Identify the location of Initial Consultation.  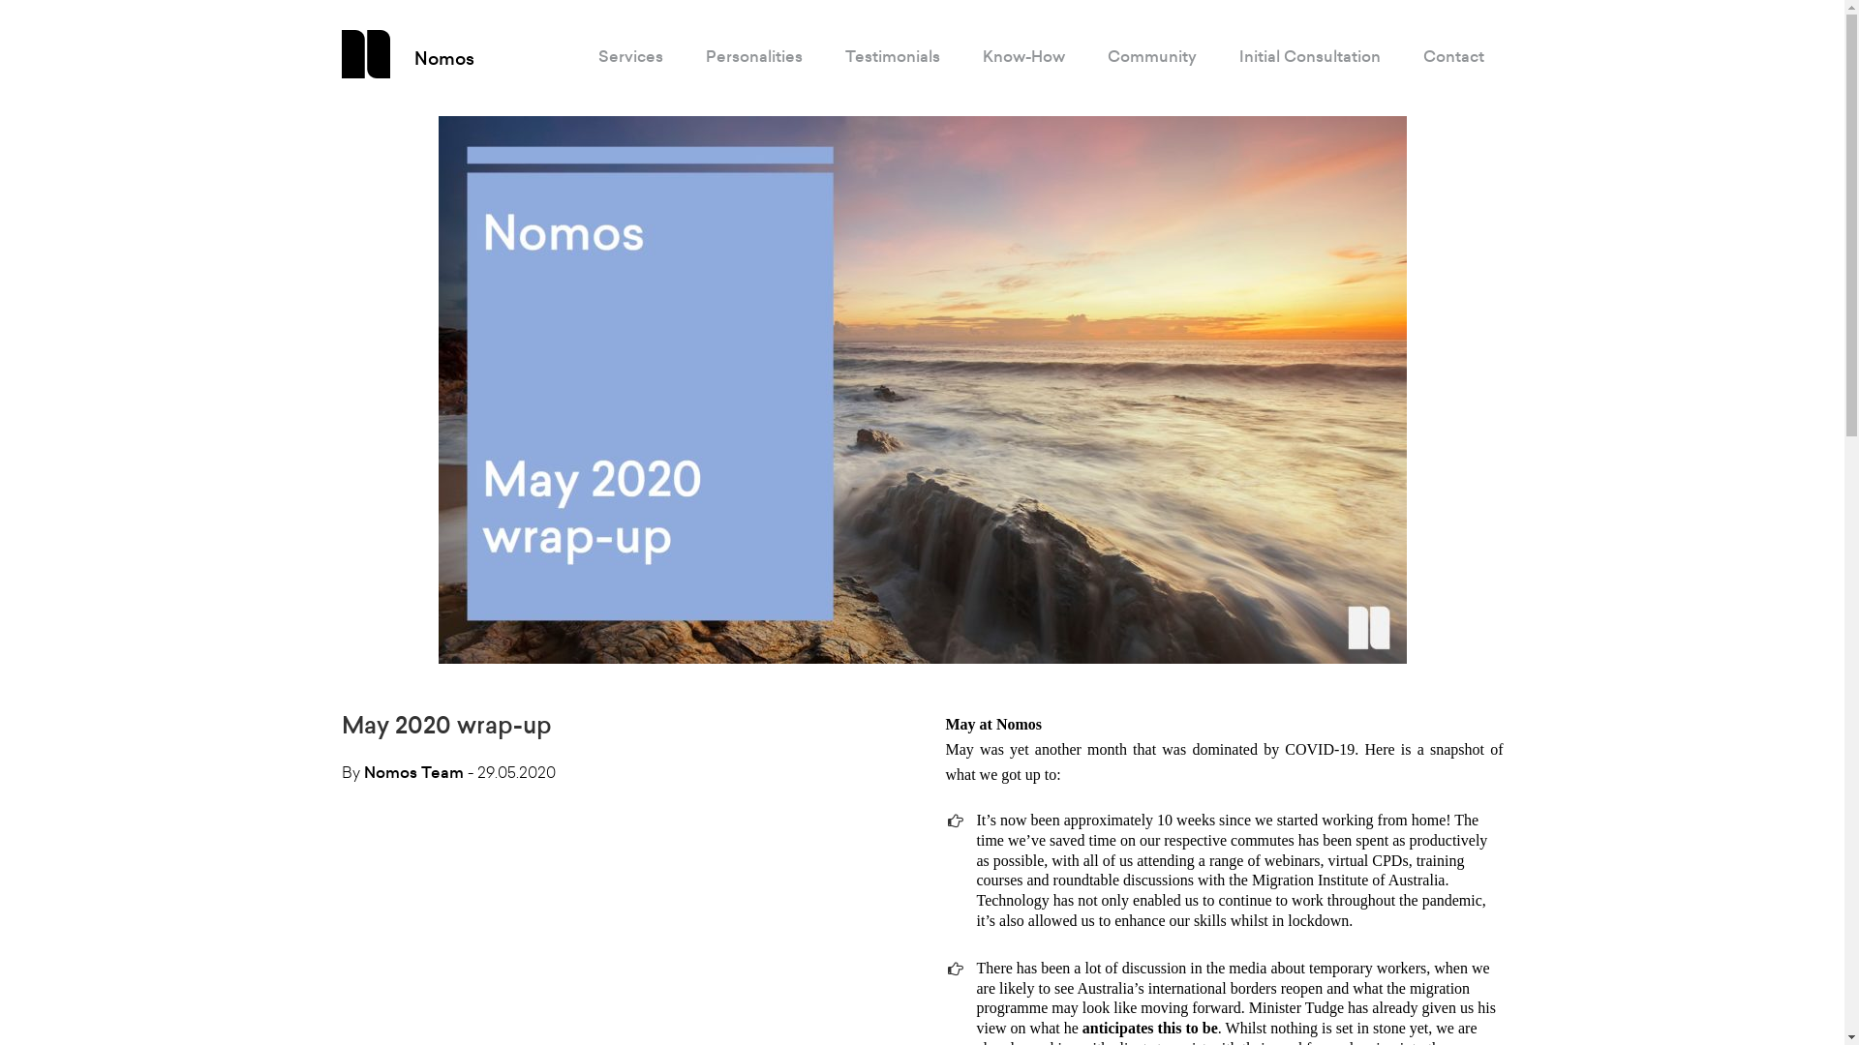
(1310, 57).